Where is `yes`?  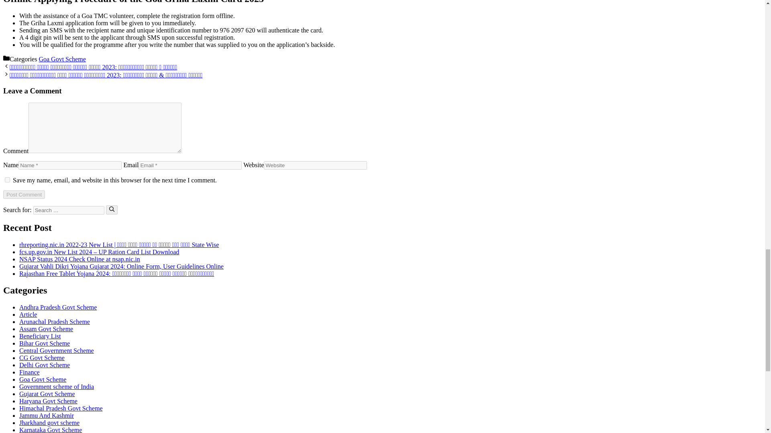 yes is located at coordinates (7, 180).